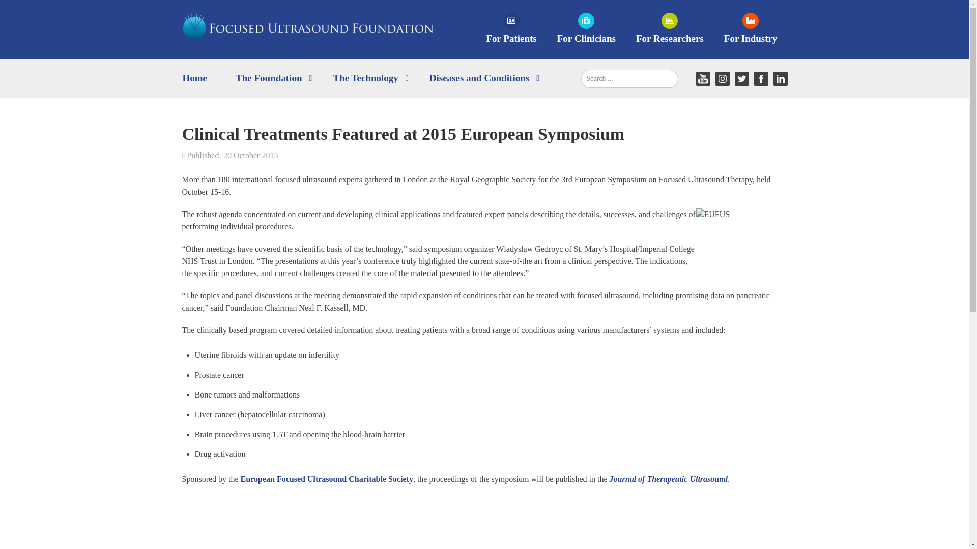  I want to click on The Foundation, so click(272, 78).